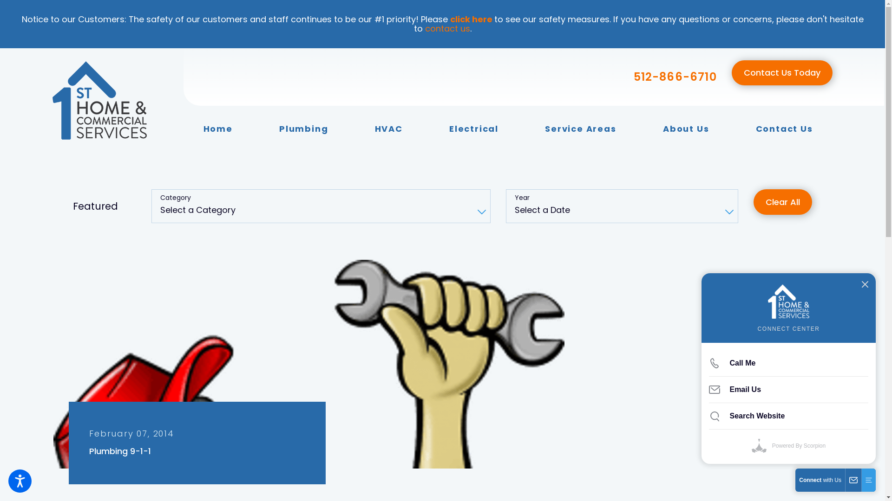  What do you see at coordinates (471, 19) in the screenshot?
I see `click here` at bounding box center [471, 19].